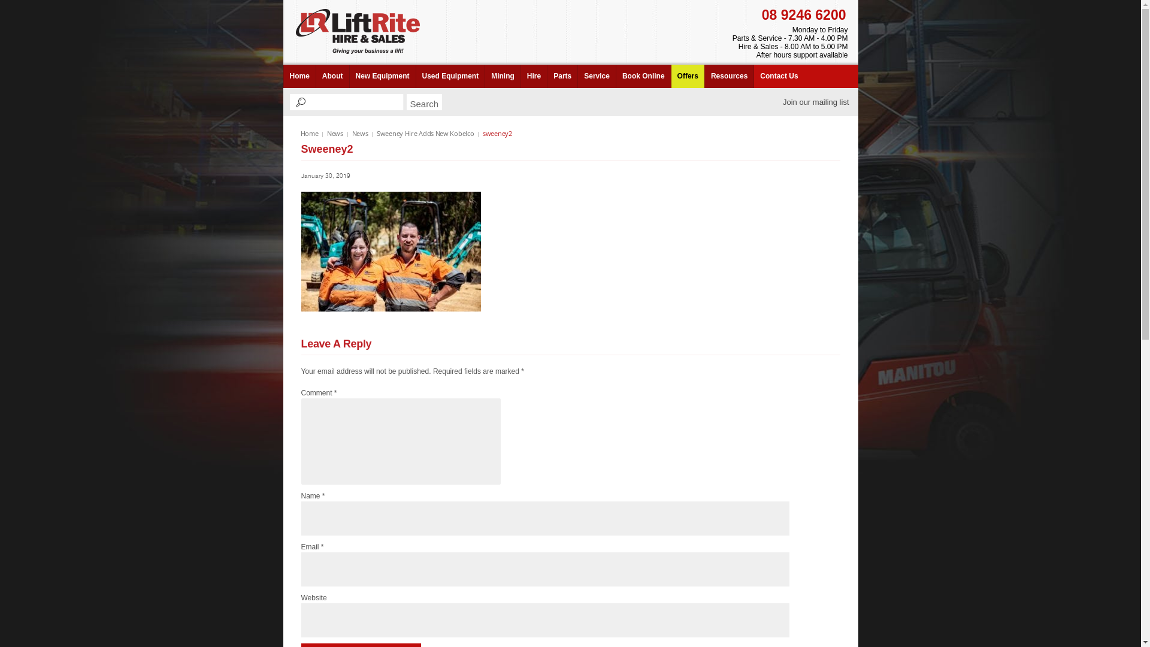 The width and height of the screenshot is (1150, 647). What do you see at coordinates (688, 77) in the screenshot?
I see `Offers` at bounding box center [688, 77].